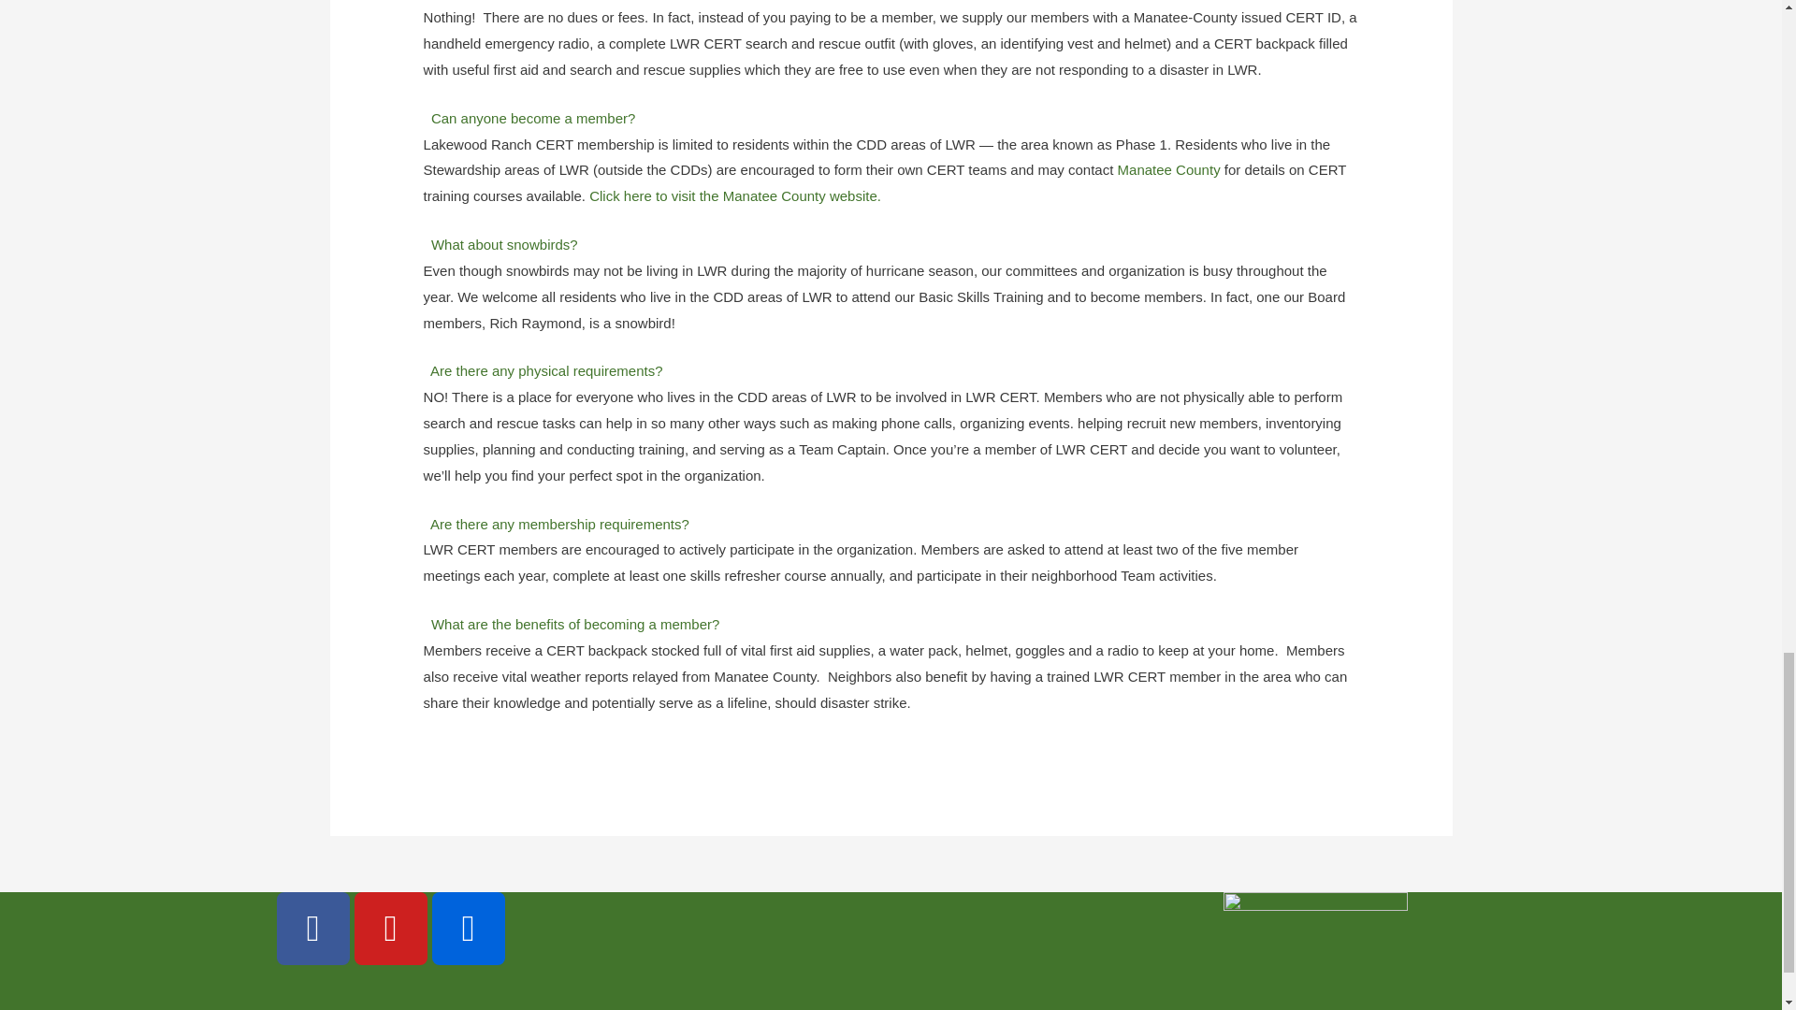  I want to click on What about snowbirds?, so click(504, 244).